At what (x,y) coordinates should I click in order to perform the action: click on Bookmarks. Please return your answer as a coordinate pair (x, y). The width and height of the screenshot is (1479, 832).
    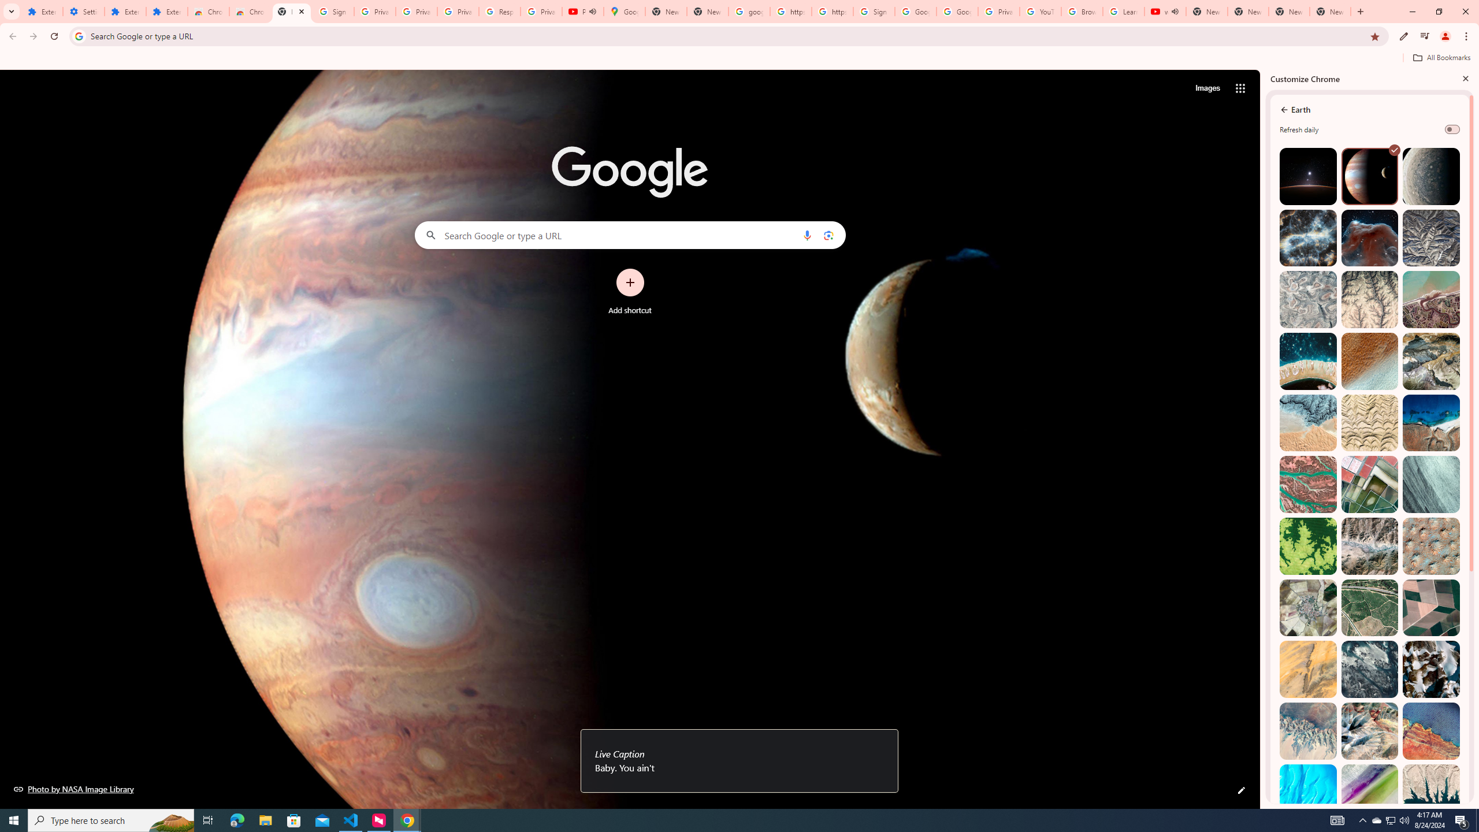
    Looking at the image, I should click on (739, 59).